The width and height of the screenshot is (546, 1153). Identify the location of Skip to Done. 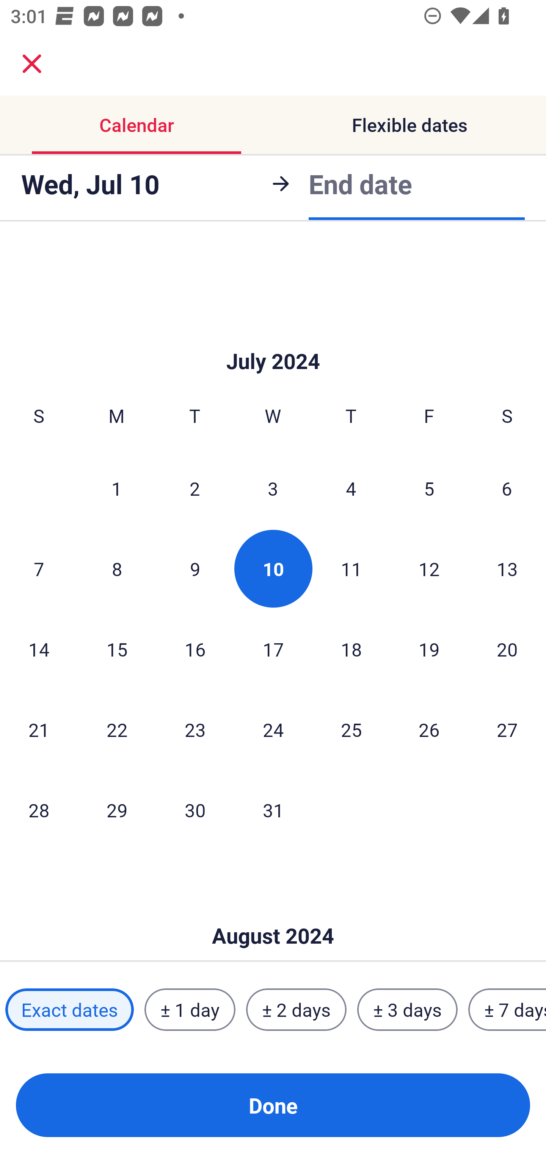
(273, 338).